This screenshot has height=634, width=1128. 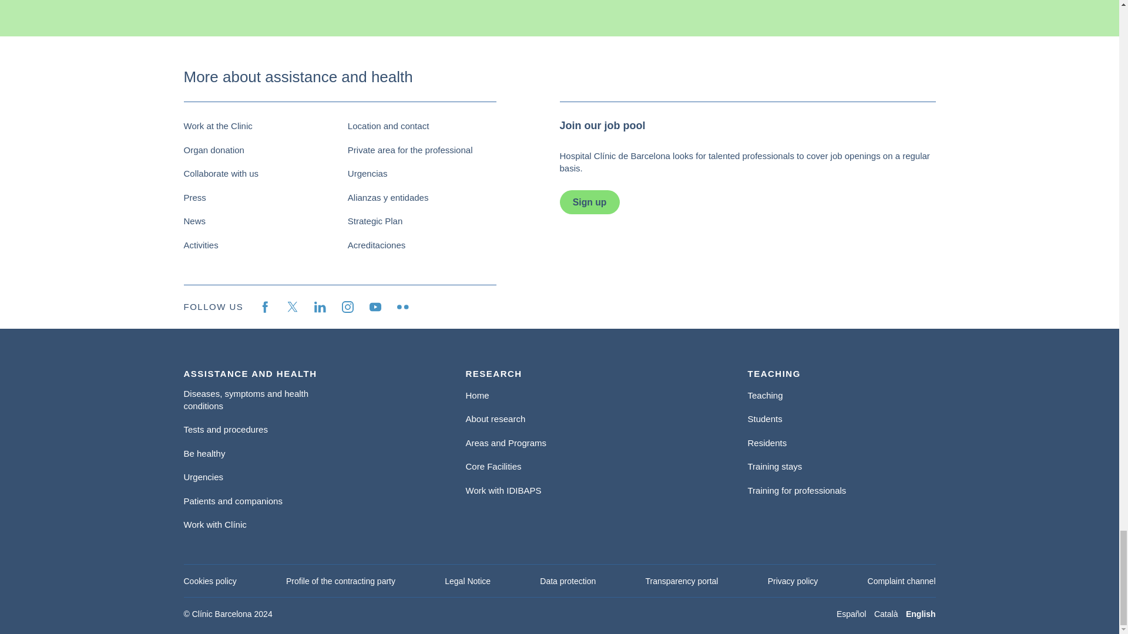 I want to click on Follow us on instagram, so click(x=348, y=307).